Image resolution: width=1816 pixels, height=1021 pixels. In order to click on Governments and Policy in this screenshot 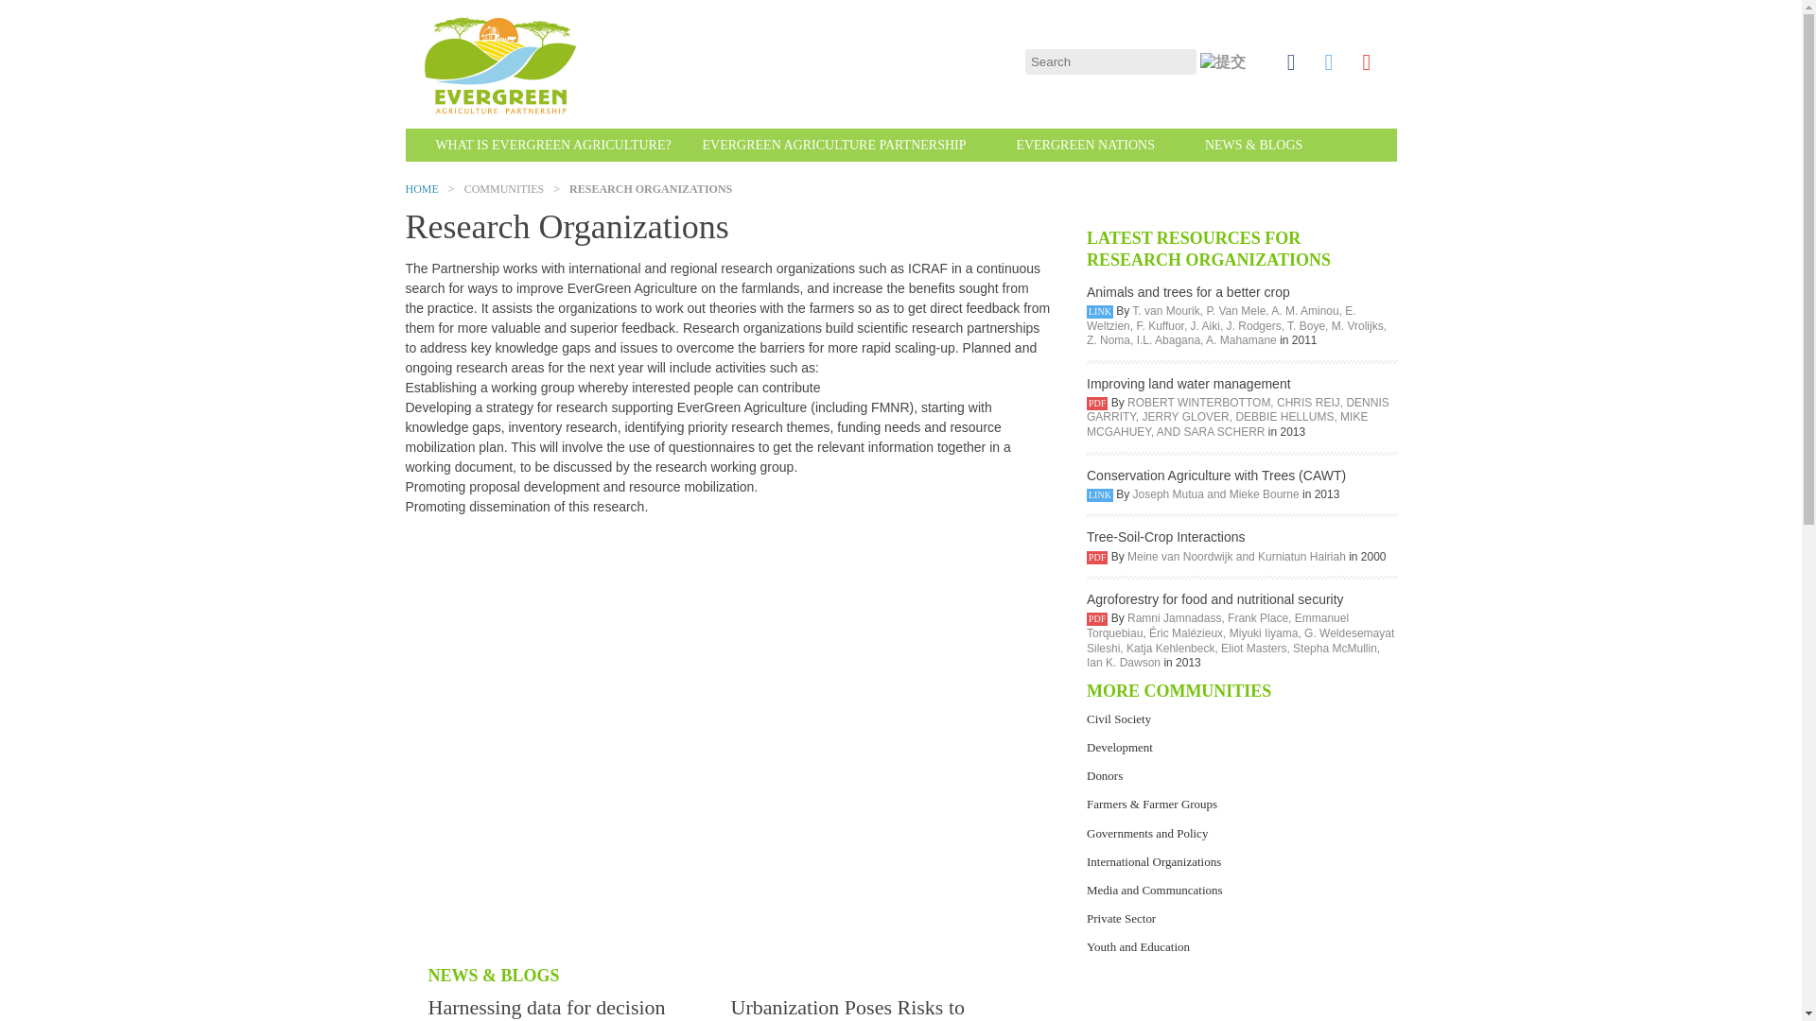, I will do `click(1146, 832)`.